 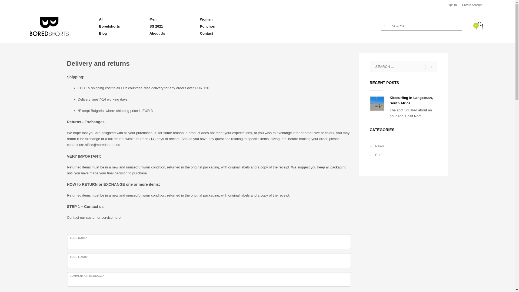 I want to click on Blog, so click(x=121, y=33).